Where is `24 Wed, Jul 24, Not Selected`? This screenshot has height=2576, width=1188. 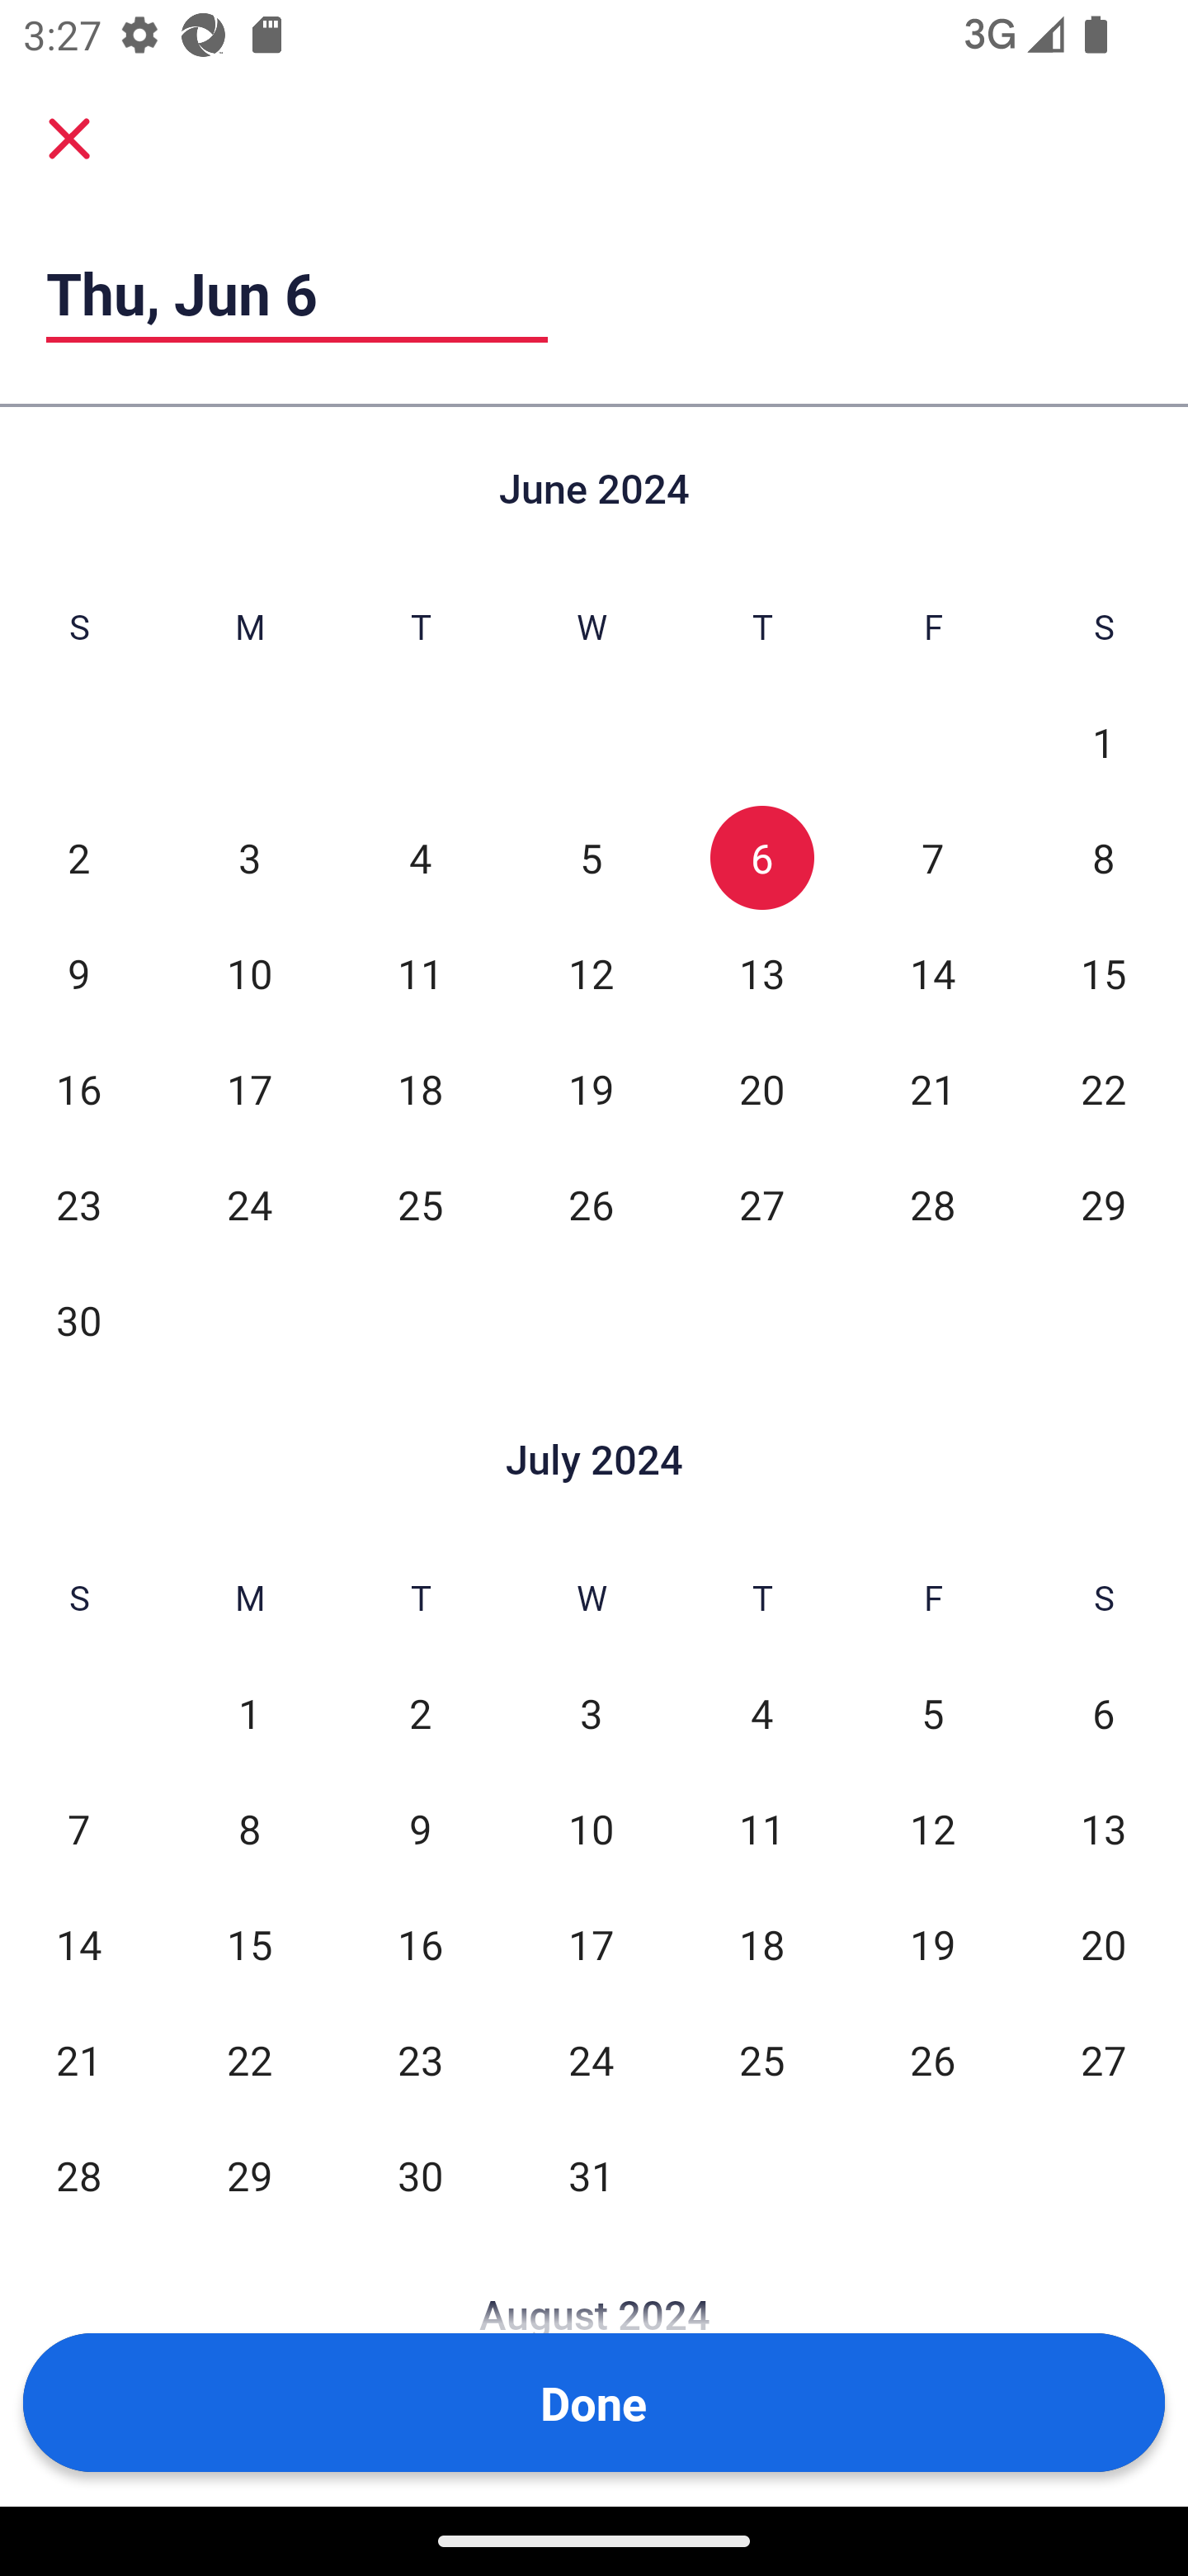 24 Wed, Jul 24, Not Selected is located at coordinates (591, 2059).